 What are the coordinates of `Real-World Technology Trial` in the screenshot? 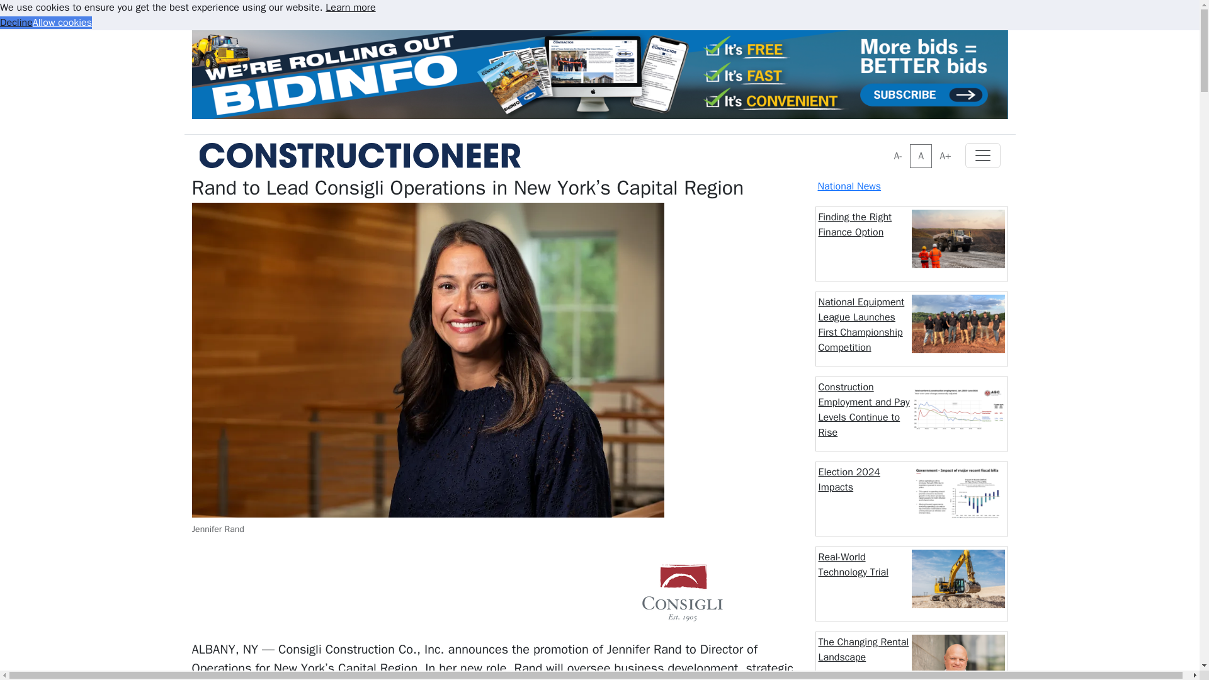 It's located at (853, 564).